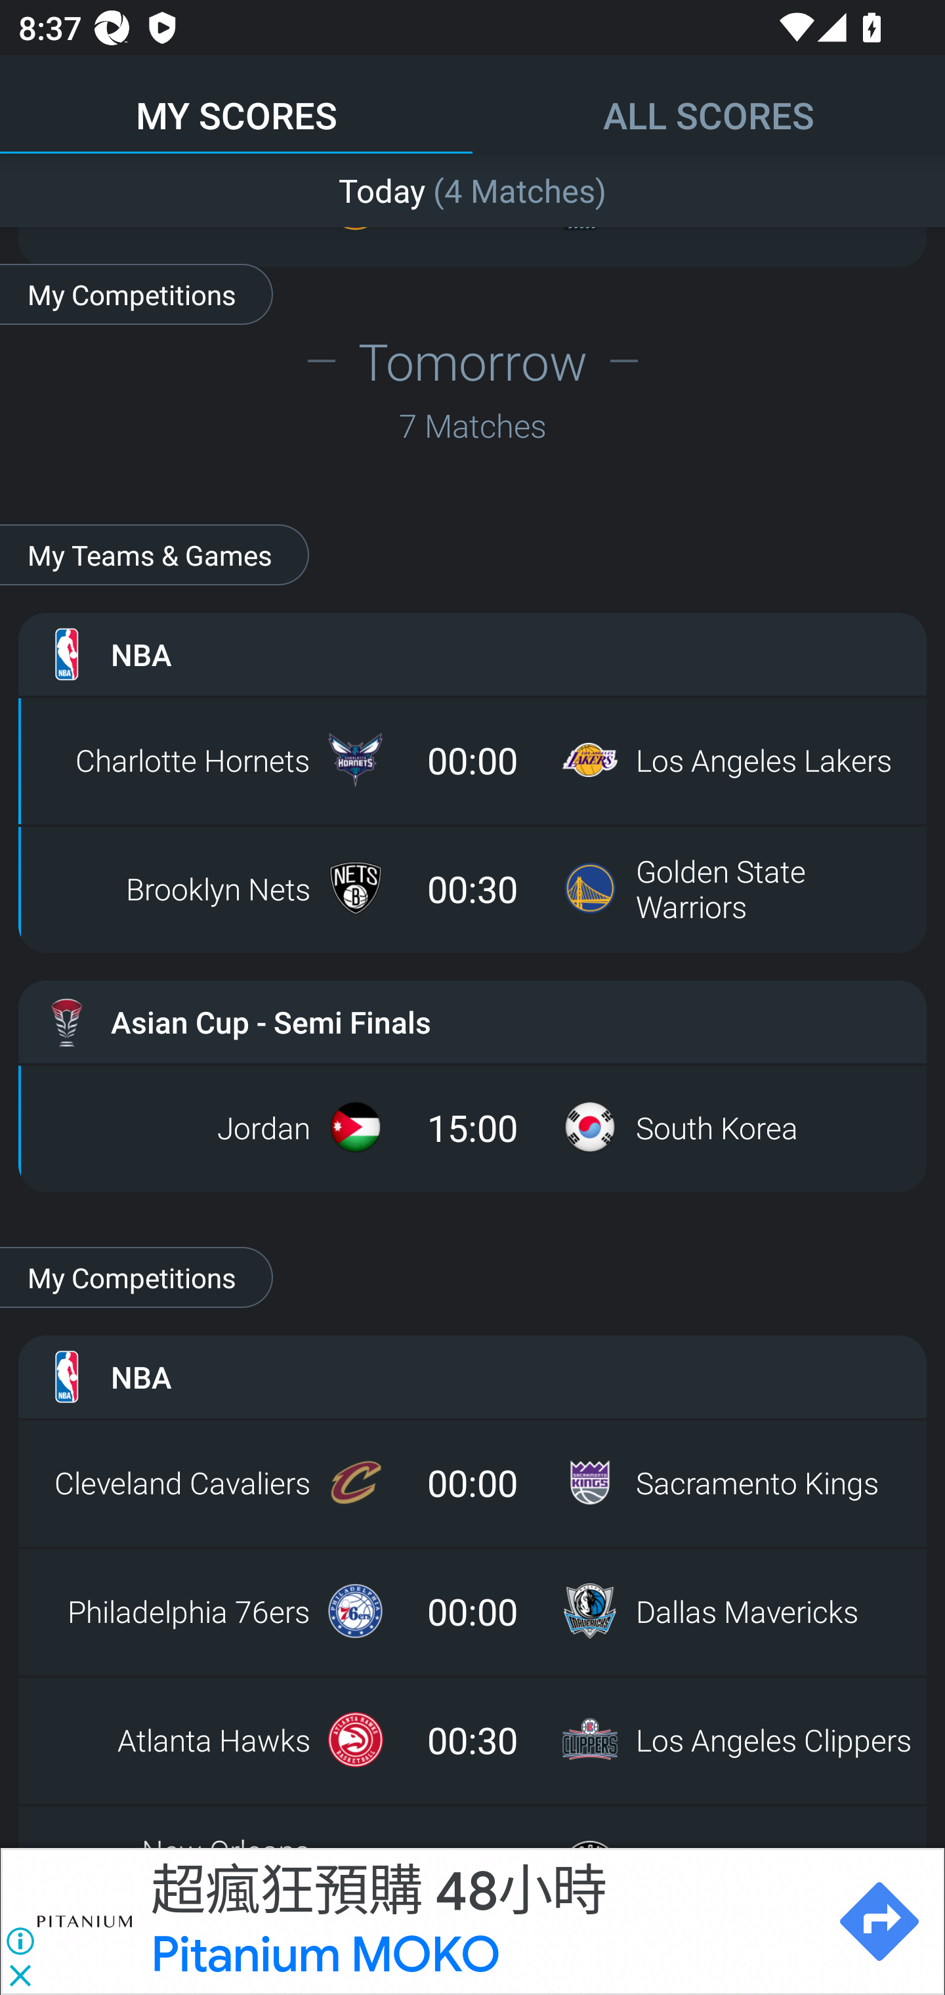 This screenshot has width=945, height=1995. Describe the element at coordinates (472, 654) in the screenshot. I see `NBA` at that location.